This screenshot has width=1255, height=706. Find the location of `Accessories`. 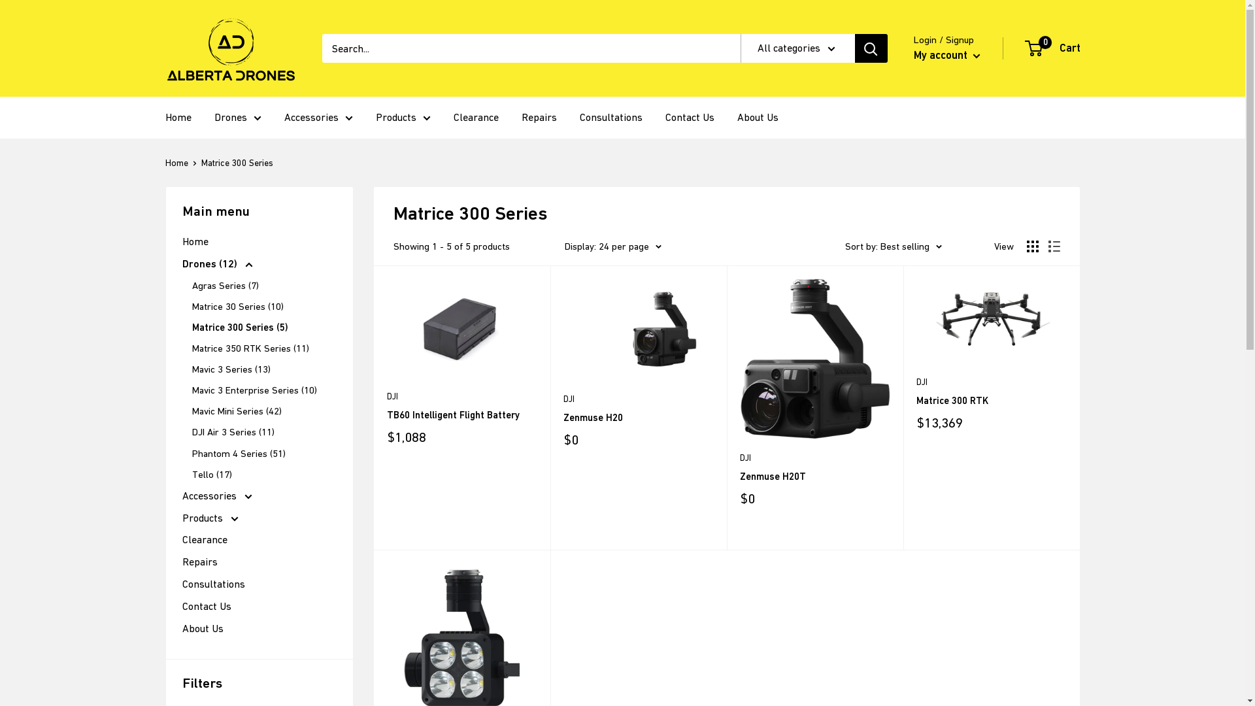

Accessories is located at coordinates (318, 118).